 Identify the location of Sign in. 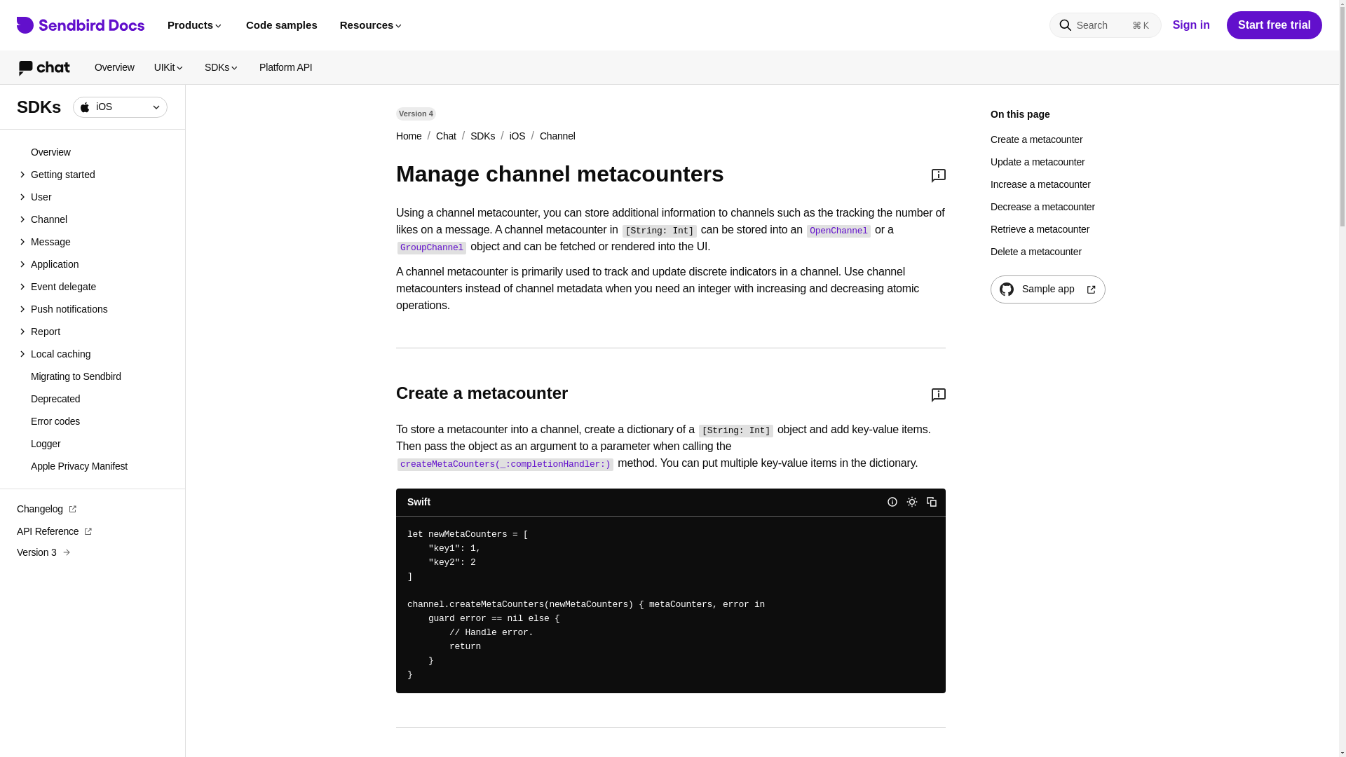
(1190, 25).